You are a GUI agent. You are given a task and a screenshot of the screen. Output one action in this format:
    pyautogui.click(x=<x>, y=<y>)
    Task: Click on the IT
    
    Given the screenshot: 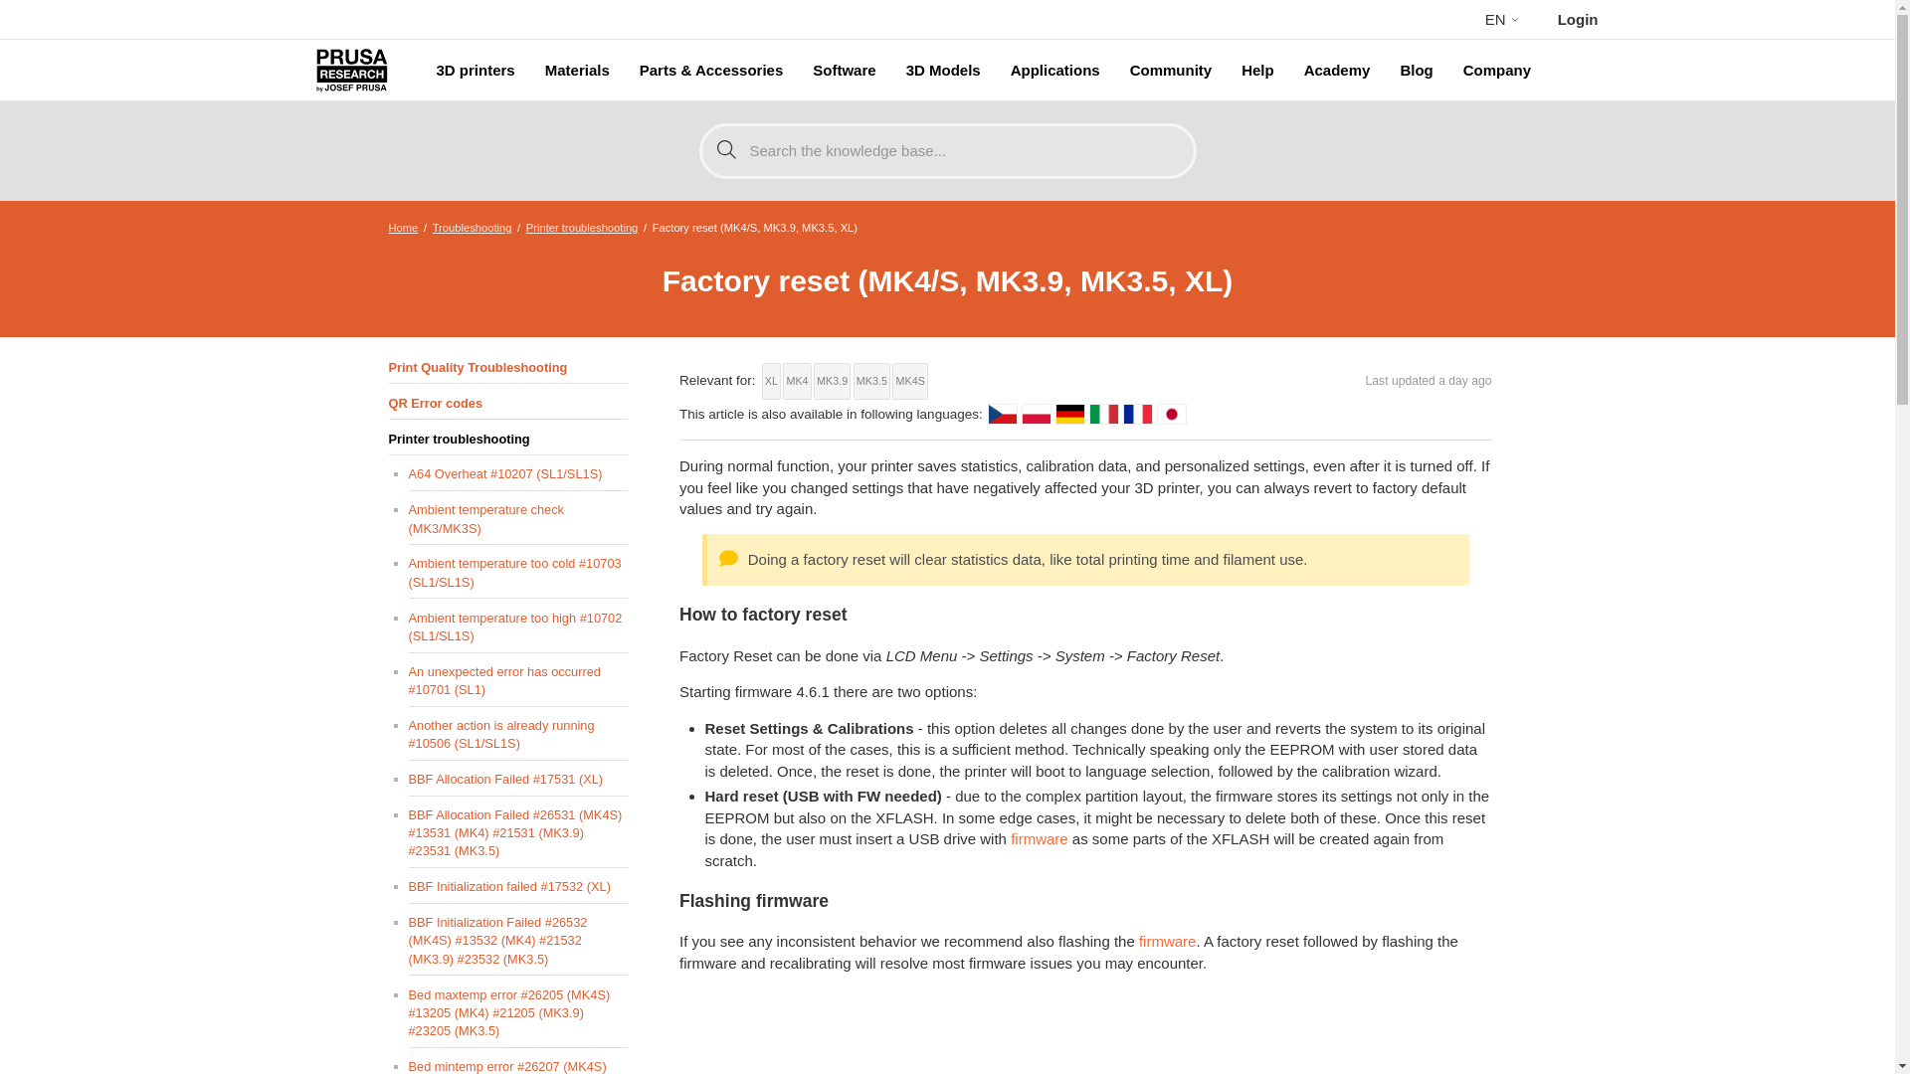 What is the action you would take?
    pyautogui.click(x=1104, y=414)
    